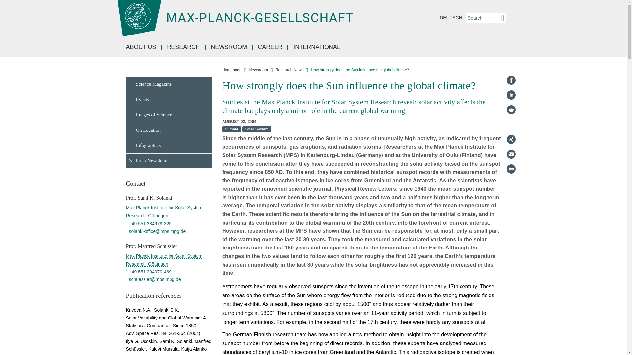  What do you see at coordinates (511, 95) in the screenshot?
I see `LinkedIn` at bounding box center [511, 95].